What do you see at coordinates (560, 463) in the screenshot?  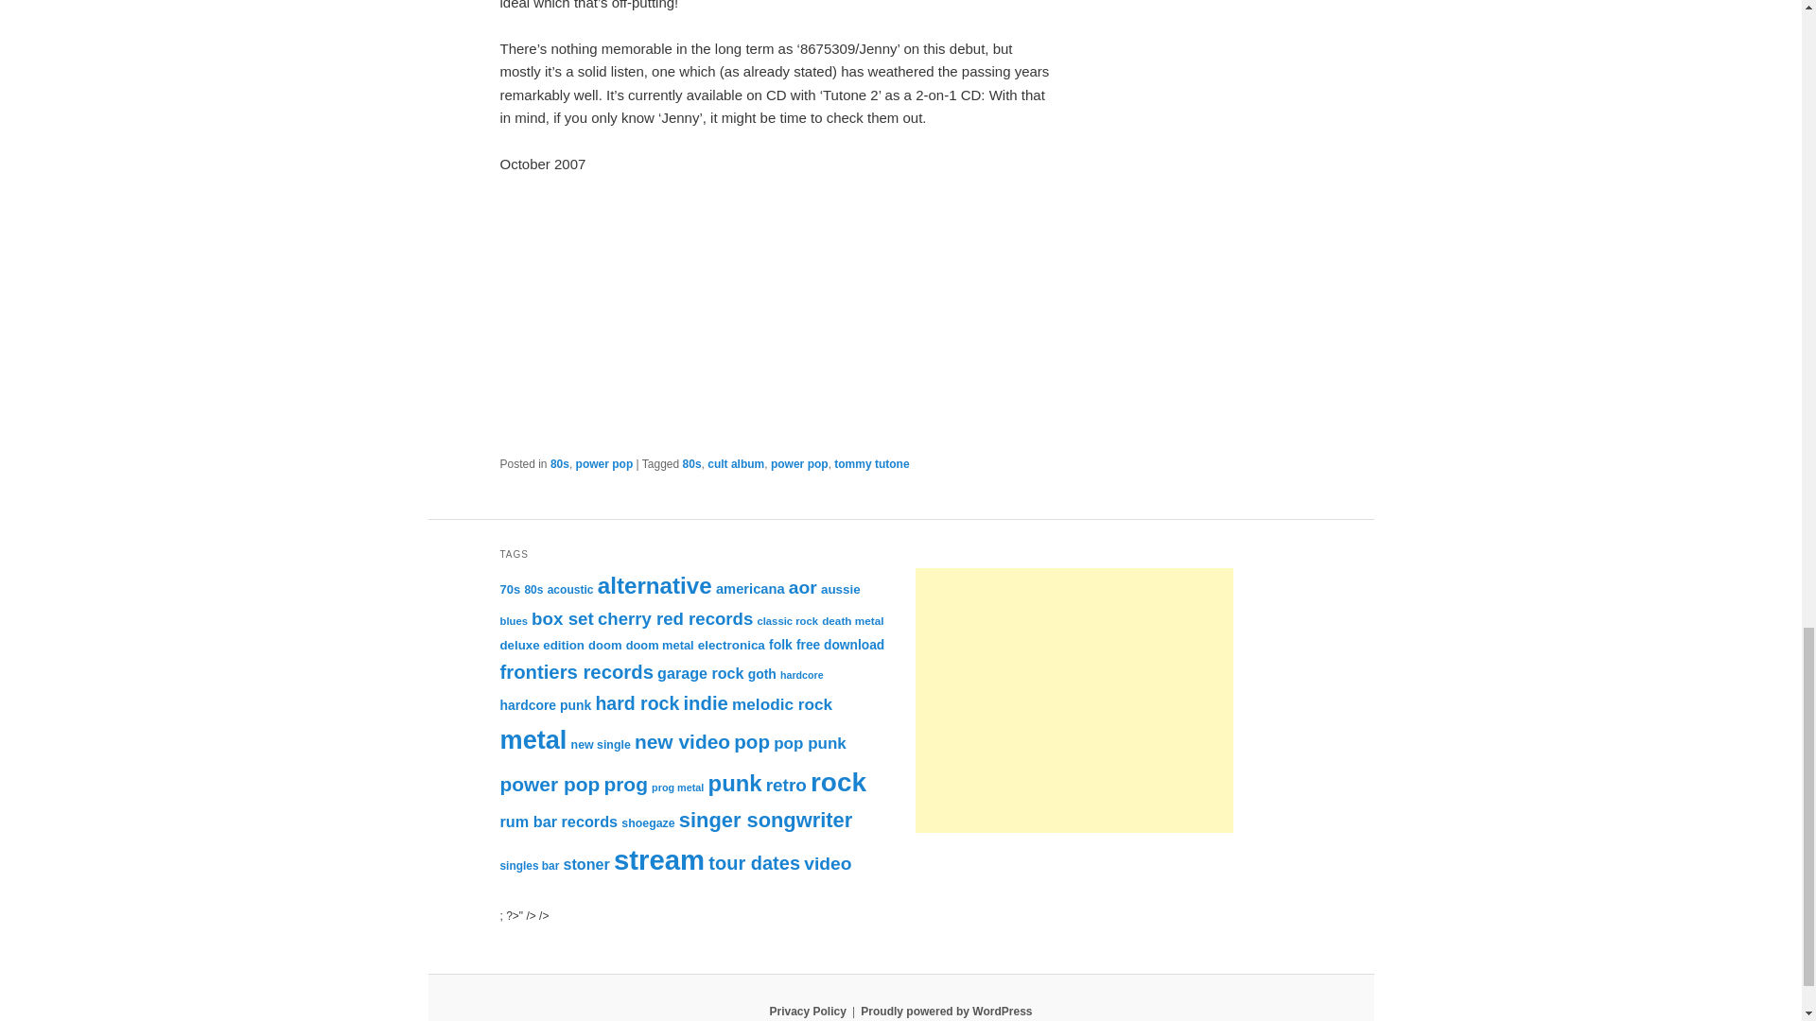 I see `80s` at bounding box center [560, 463].